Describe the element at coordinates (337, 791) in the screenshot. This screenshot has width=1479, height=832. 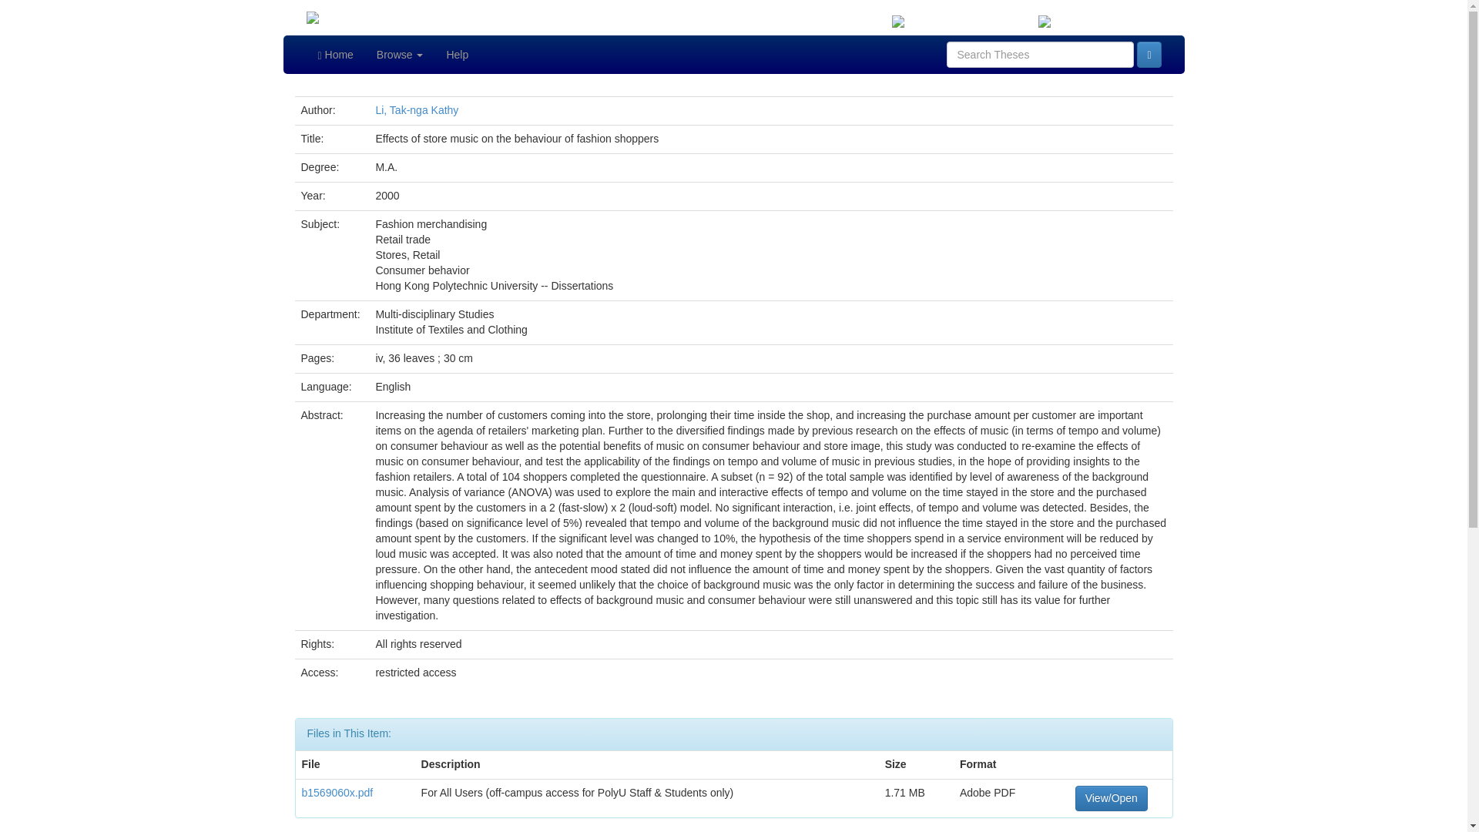
I see `b1569060x.pdf` at that location.